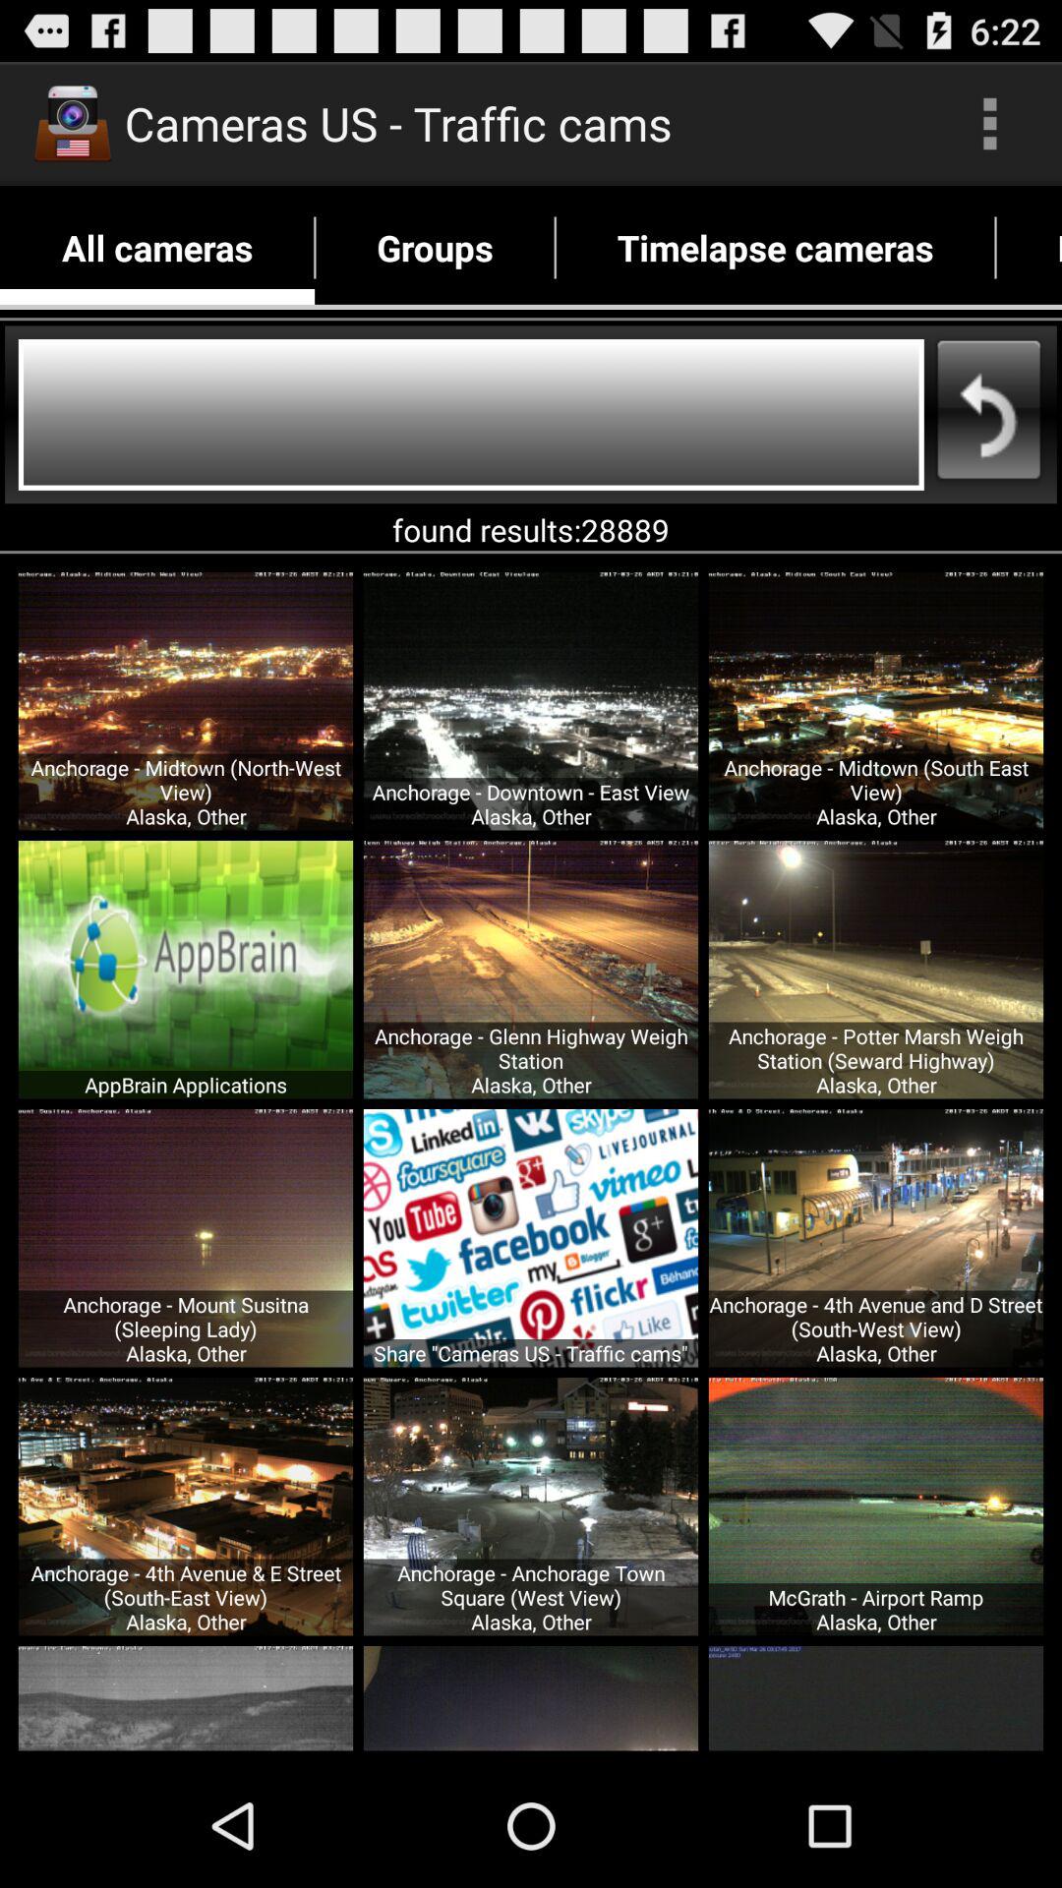  I want to click on tap the item next to timelapse cameras icon, so click(435, 248).